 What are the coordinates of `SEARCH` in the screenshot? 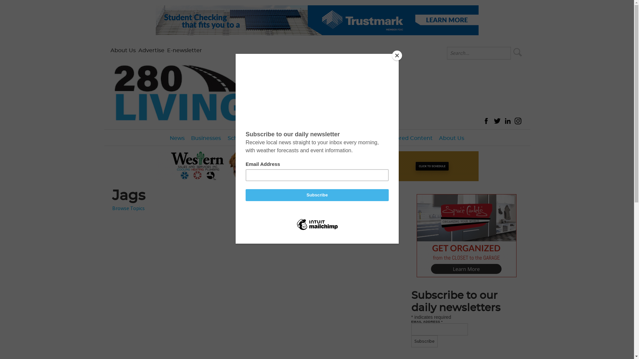 It's located at (518, 52).